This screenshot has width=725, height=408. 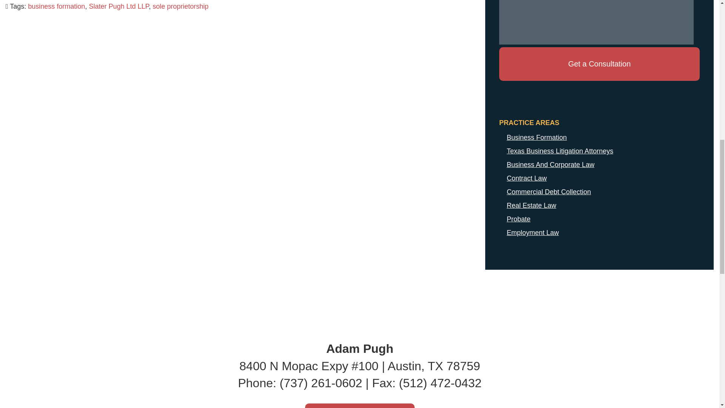 What do you see at coordinates (180, 6) in the screenshot?
I see `sole proprietorship` at bounding box center [180, 6].